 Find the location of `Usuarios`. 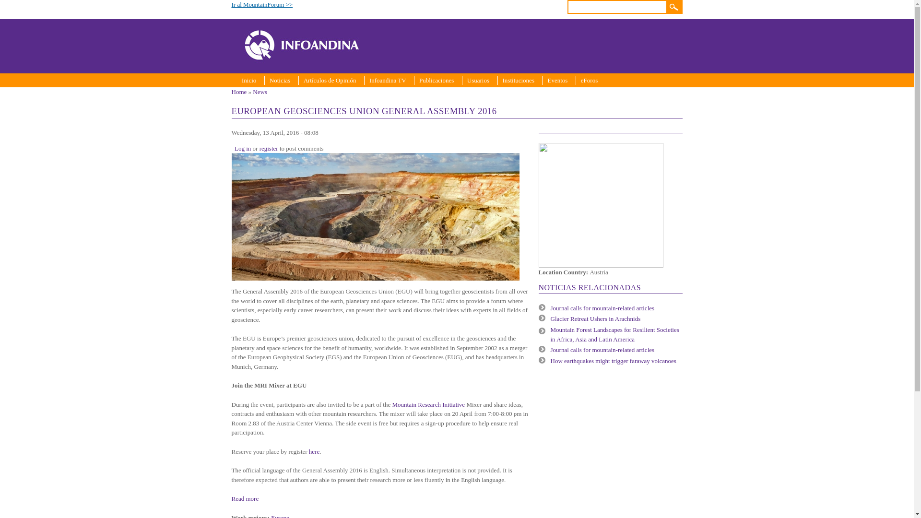

Usuarios is located at coordinates (475, 81).